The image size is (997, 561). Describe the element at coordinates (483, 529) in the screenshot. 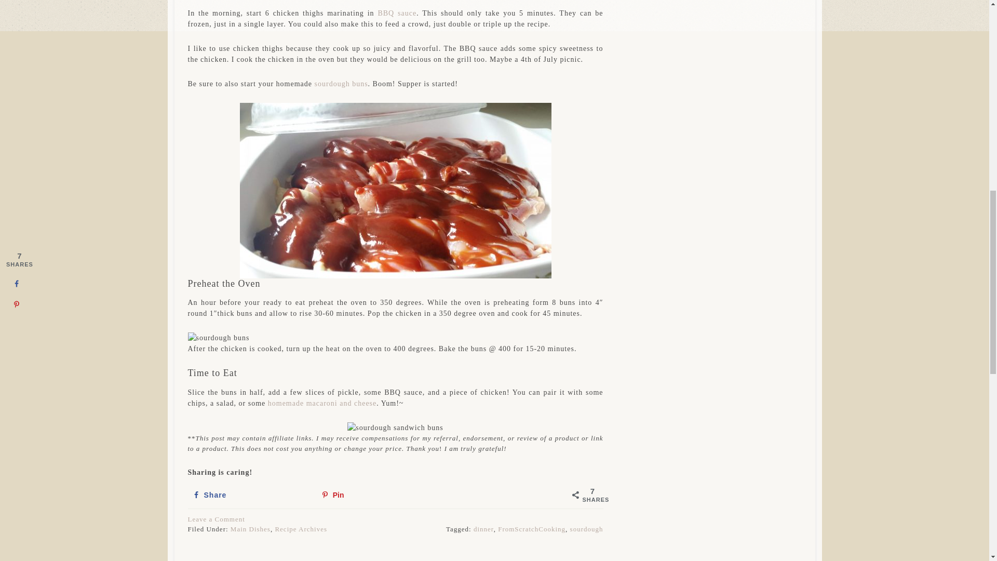

I see `dinner` at that location.